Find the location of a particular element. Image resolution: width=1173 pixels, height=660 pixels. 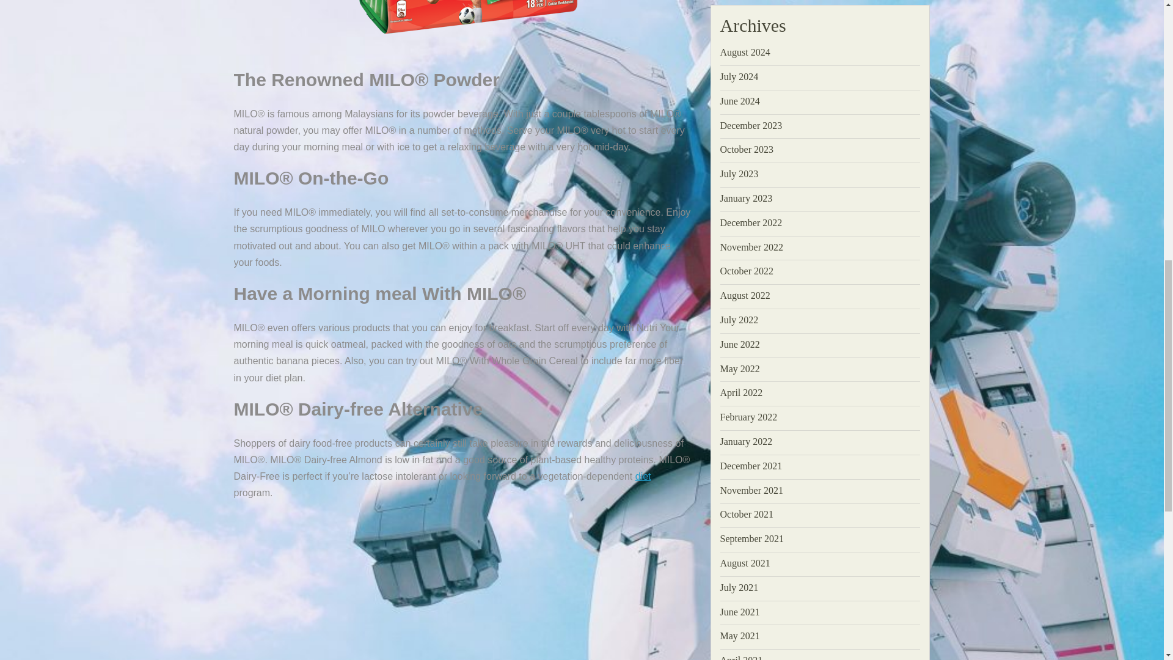

May 2022 is located at coordinates (739, 369).